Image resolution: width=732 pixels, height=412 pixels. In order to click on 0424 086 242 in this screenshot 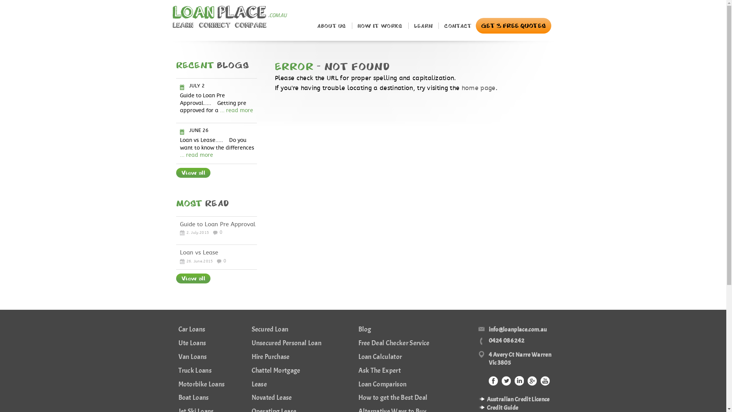, I will do `click(501, 341)`.